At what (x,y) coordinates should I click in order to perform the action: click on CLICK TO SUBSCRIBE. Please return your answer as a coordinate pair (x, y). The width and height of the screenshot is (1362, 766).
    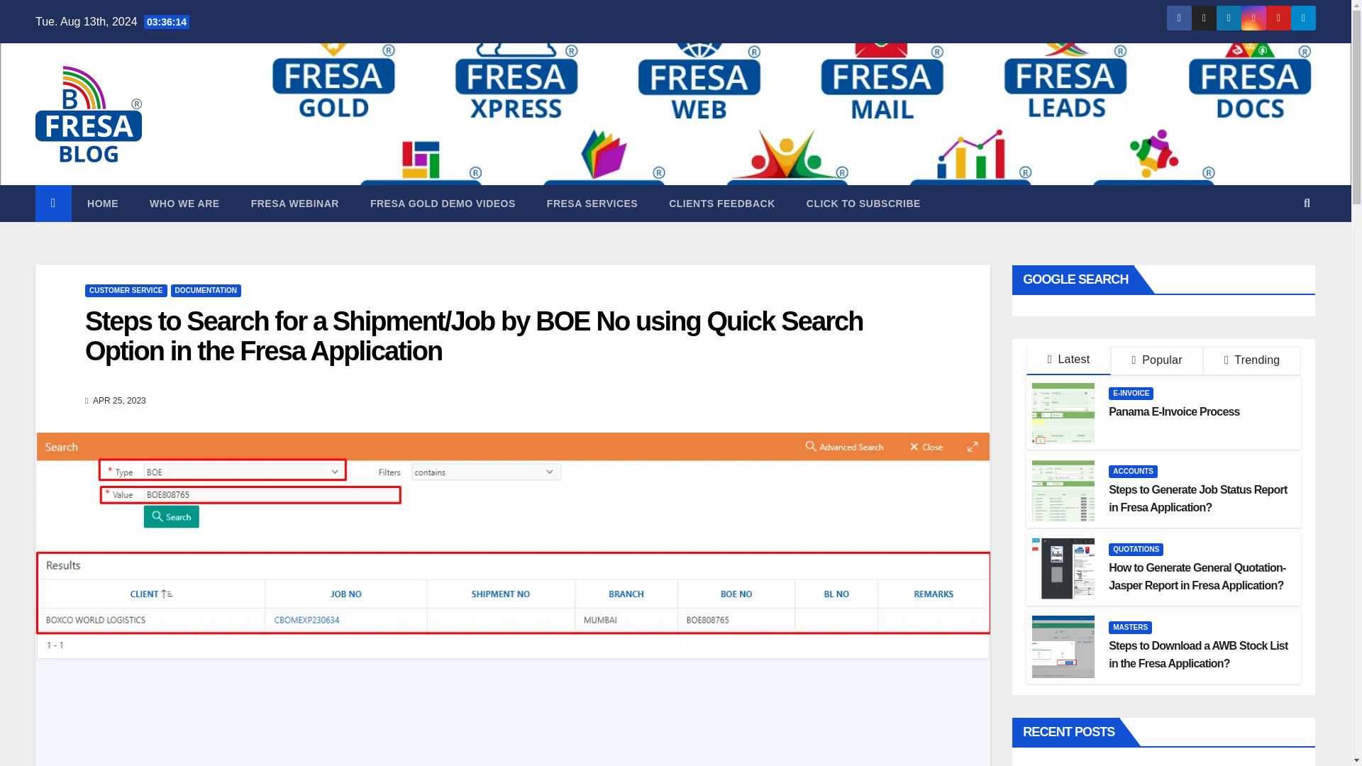
    Looking at the image, I should click on (864, 204).